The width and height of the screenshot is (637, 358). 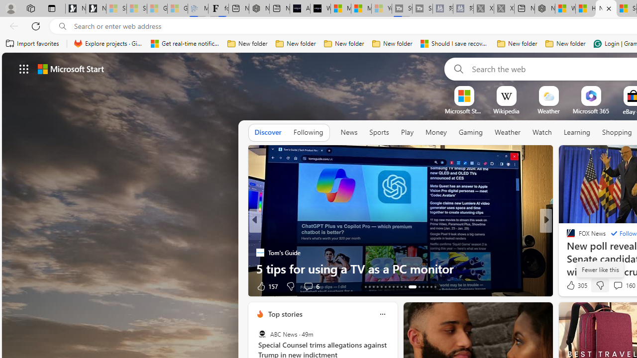 I want to click on New folder, so click(x=565, y=44).